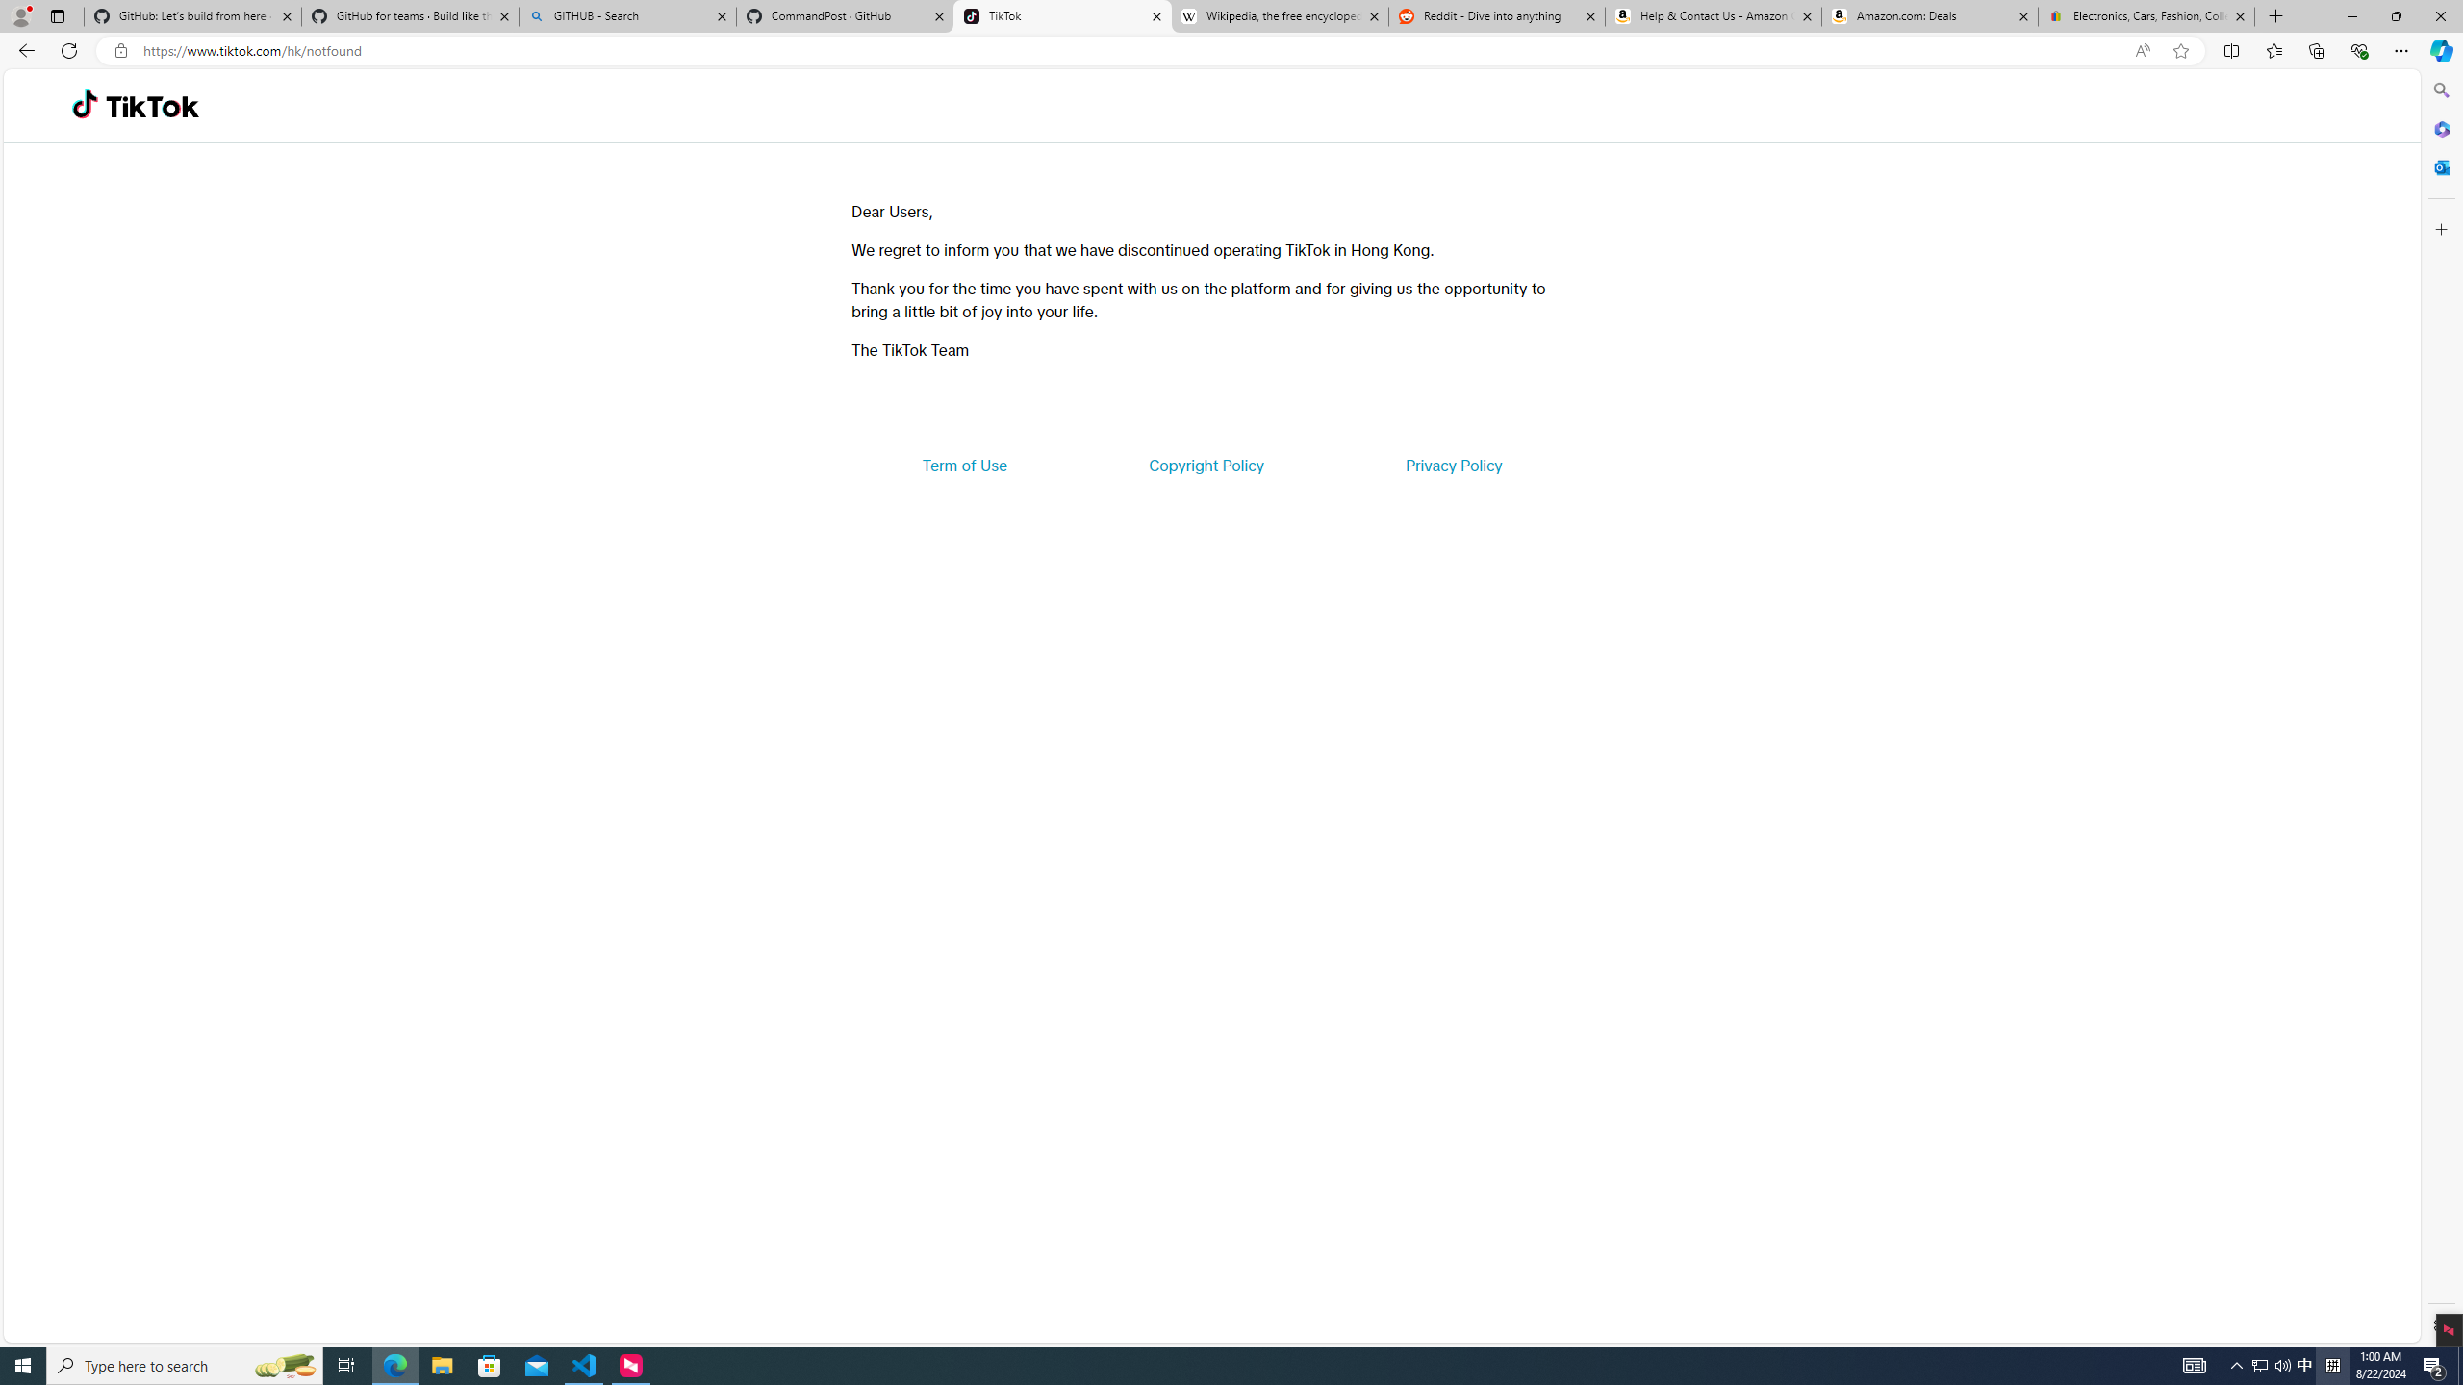 This screenshot has height=1385, width=2463. What do you see at coordinates (1453, 466) in the screenshot?
I see `Privacy Policy` at bounding box center [1453, 466].